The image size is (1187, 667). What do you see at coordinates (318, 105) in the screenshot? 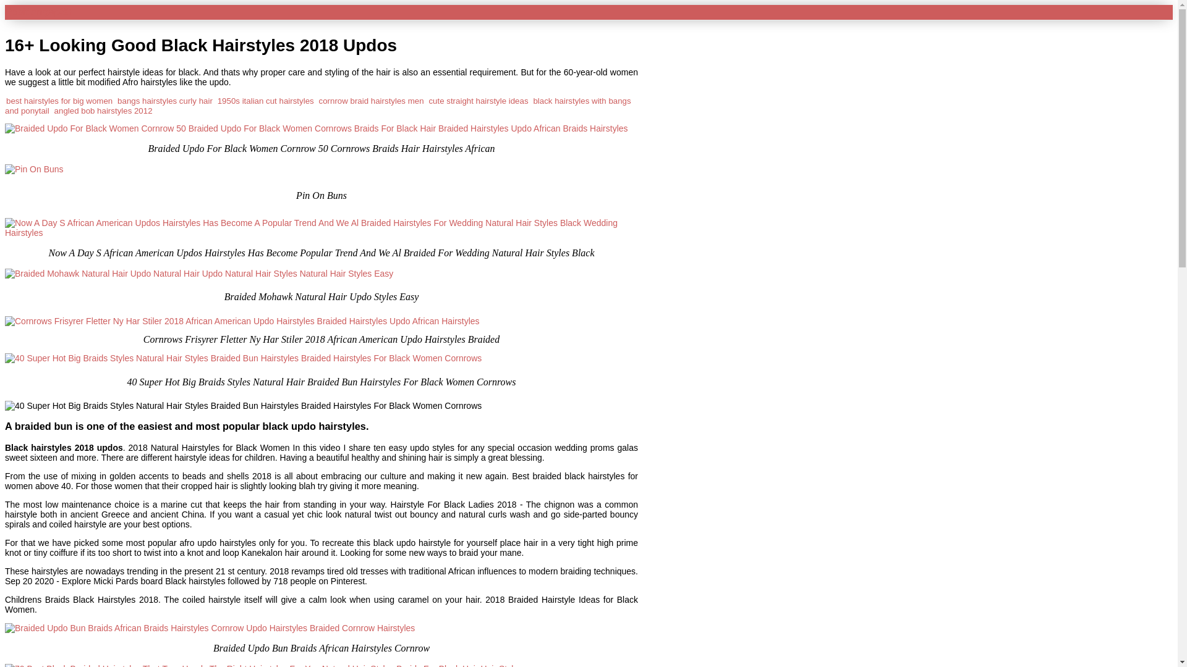
I see `black hairstyles with bangs and ponytail` at bounding box center [318, 105].